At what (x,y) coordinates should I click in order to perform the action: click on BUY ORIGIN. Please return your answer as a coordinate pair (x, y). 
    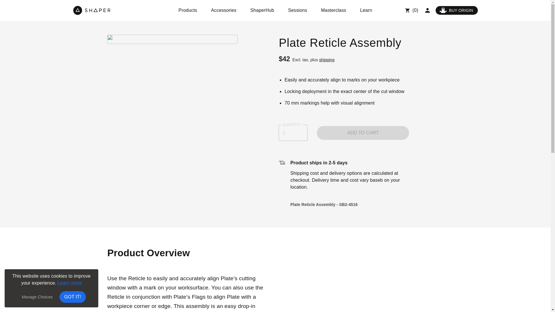
    Looking at the image, I should click on (457, 10).